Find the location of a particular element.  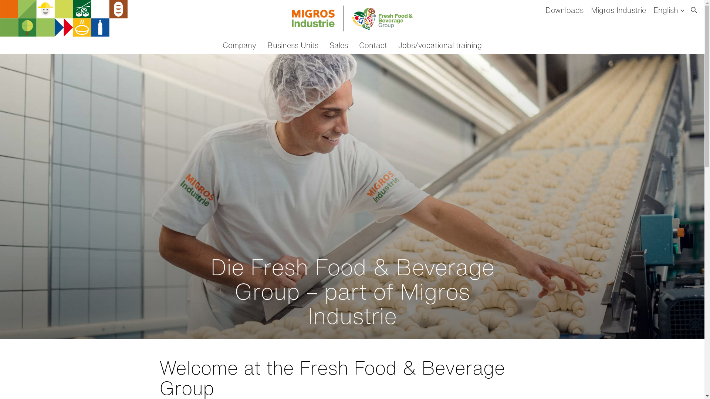

Migros Industrie is located at coordinates (618, 10).